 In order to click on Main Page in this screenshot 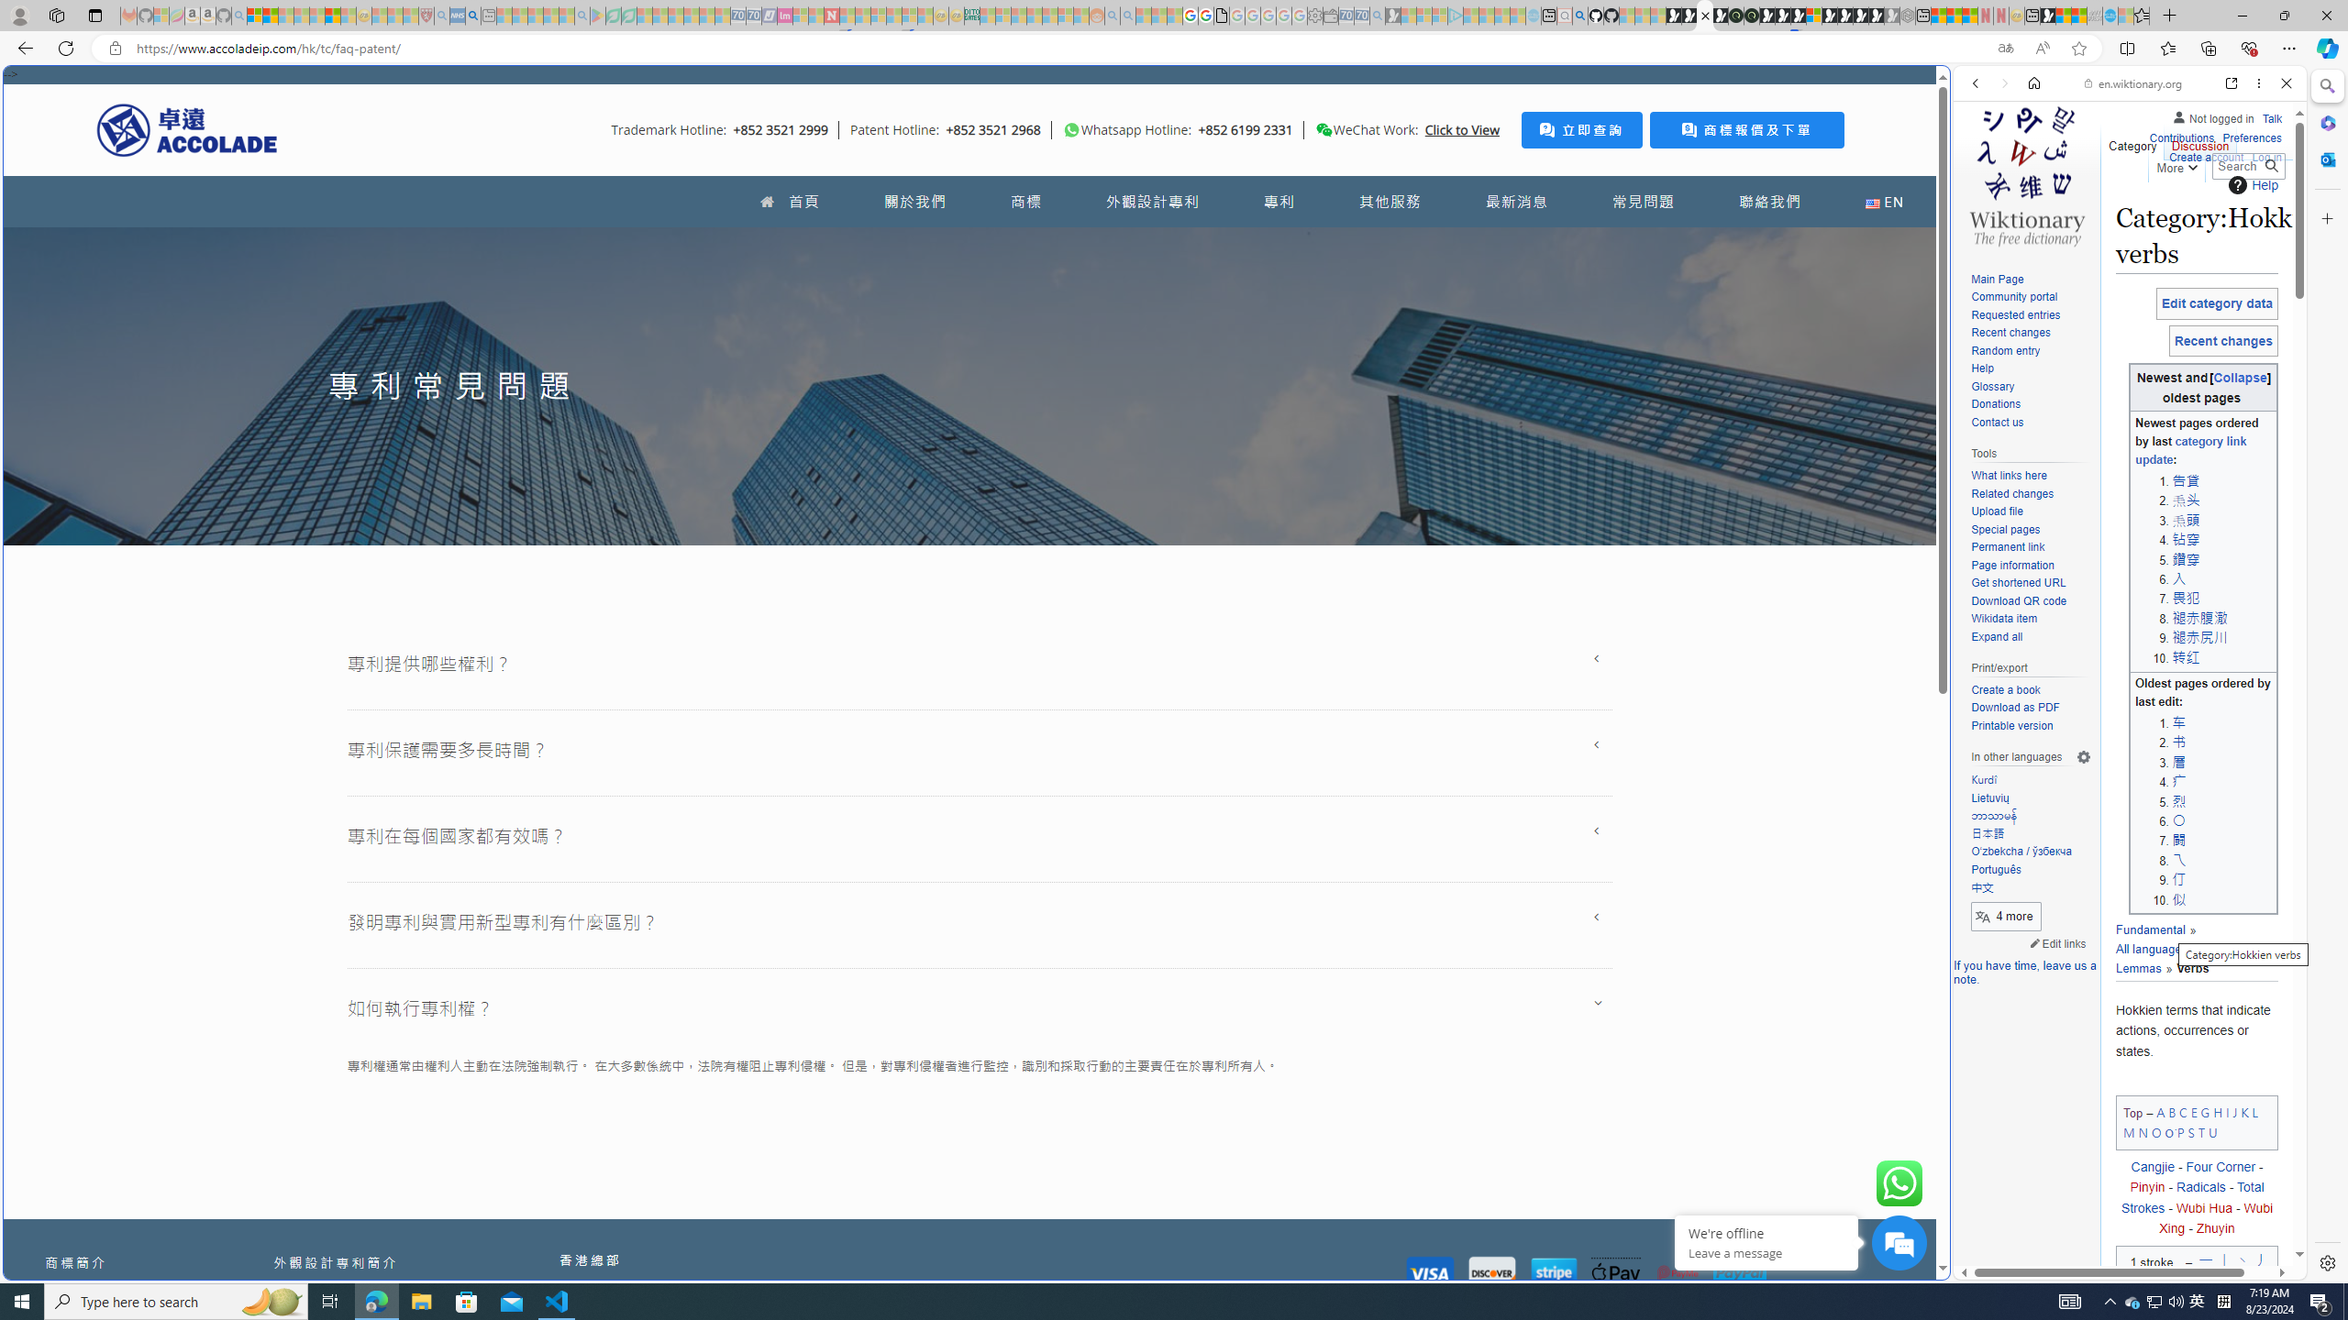, I will do `click(1996, 279)`.